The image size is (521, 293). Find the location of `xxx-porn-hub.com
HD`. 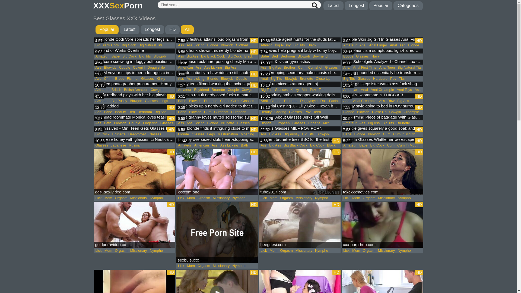

xxx-porn-hub.com
HD is located at coordinates (383, 225).